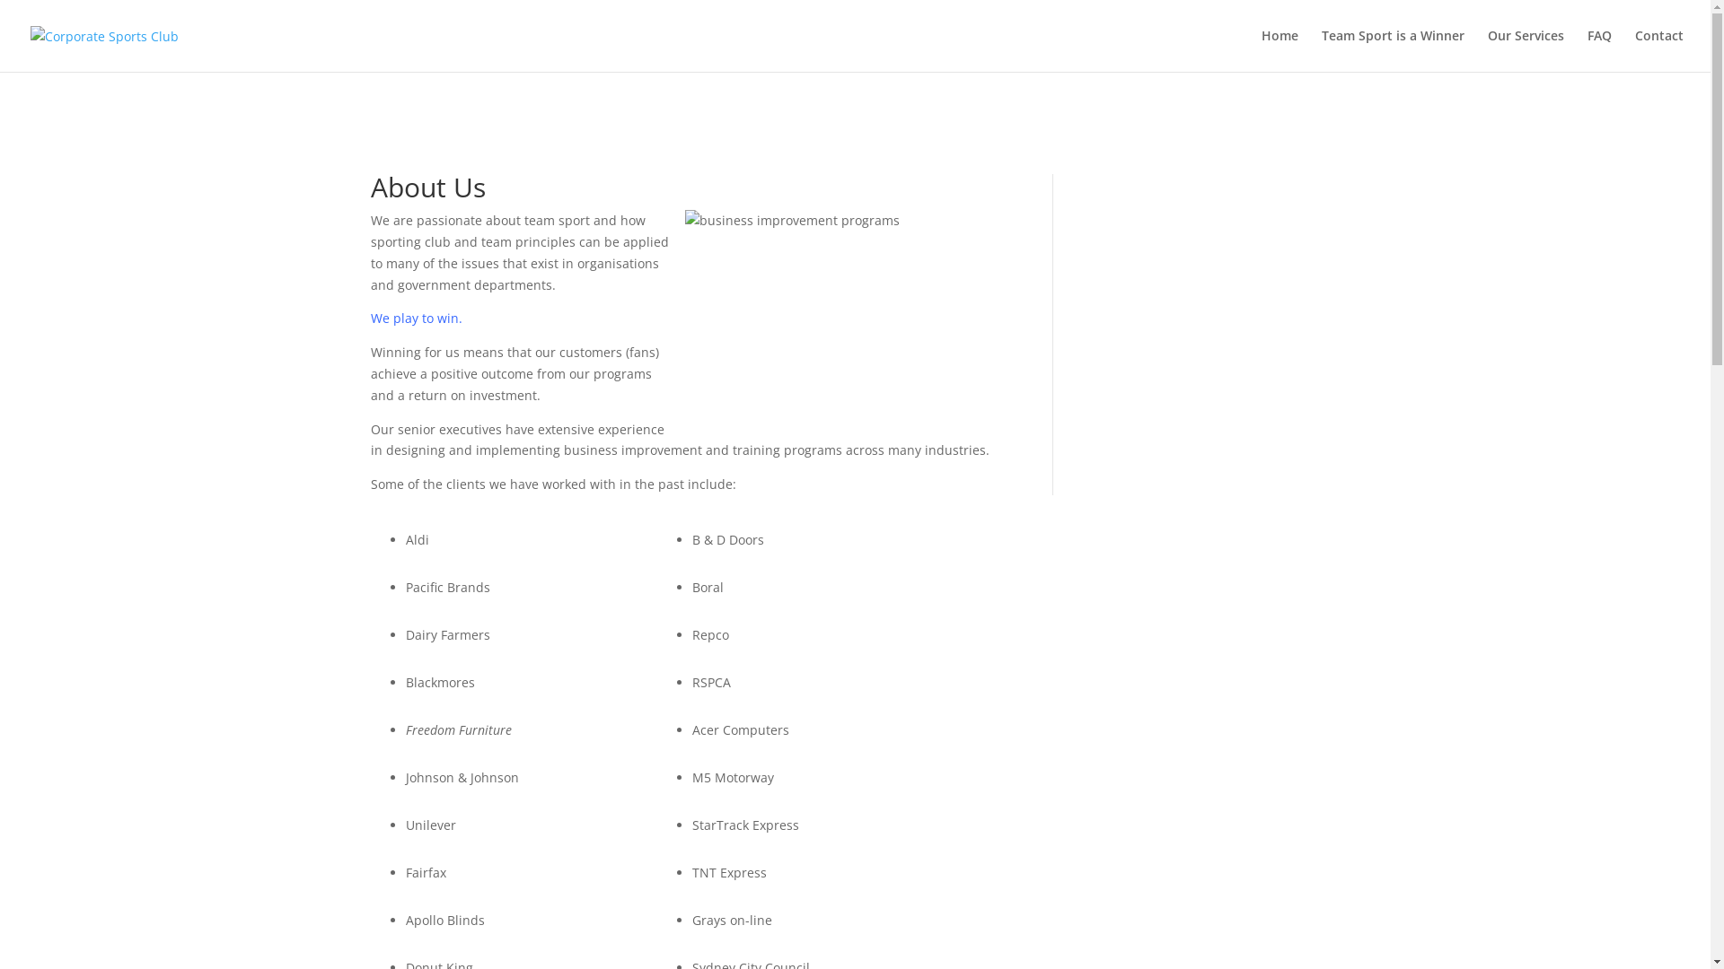 This screenshot has height=969, width=1724. What do you see at coordinates (1600, 50) in the screenshot?
I see `FAQ` at bounding box center [1600, 50].